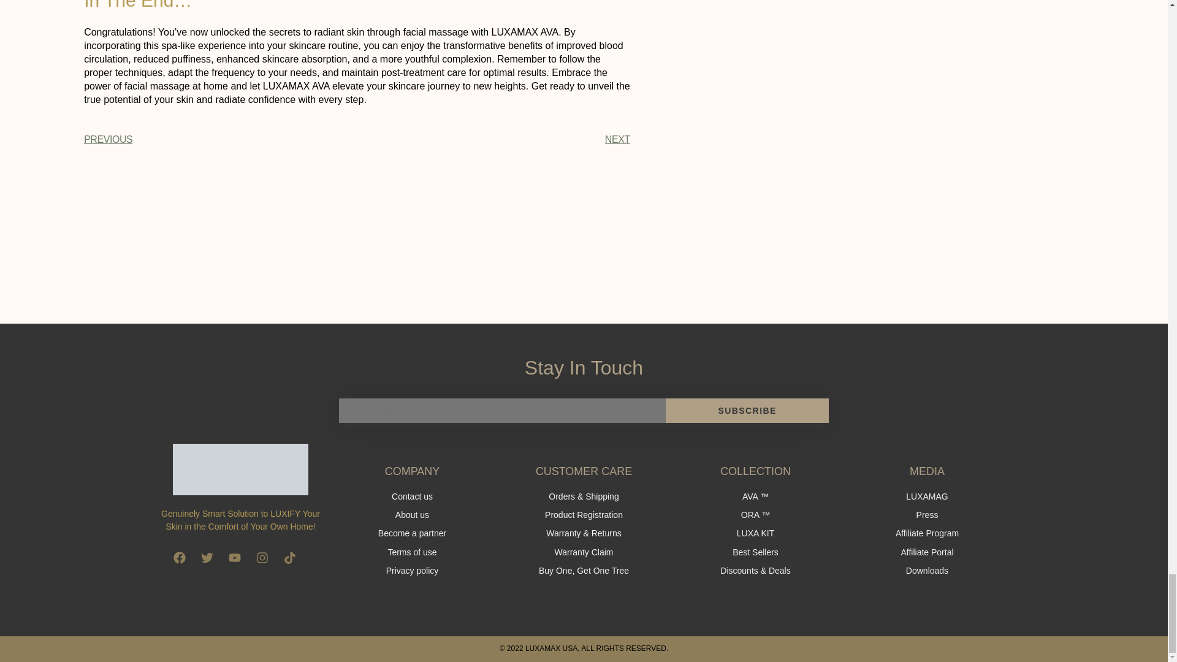 This screenshot has height=662, width=1177. I want to click on About us, so click(412, 515).